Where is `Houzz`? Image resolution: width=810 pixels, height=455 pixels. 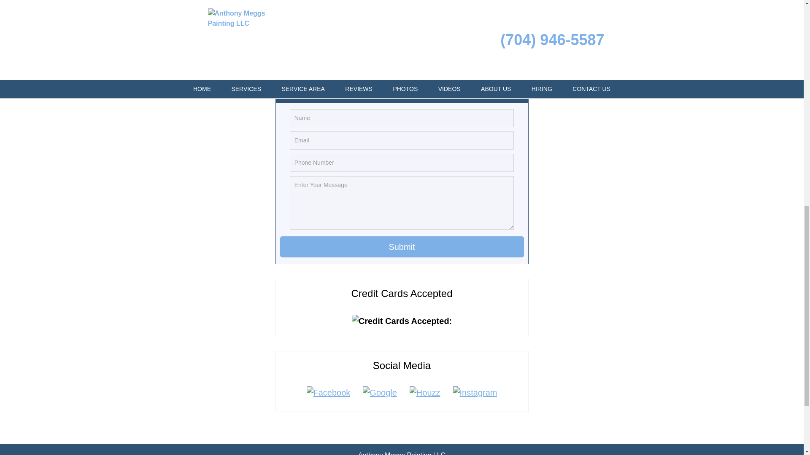
Houzz is located at coordinates (425, 393).